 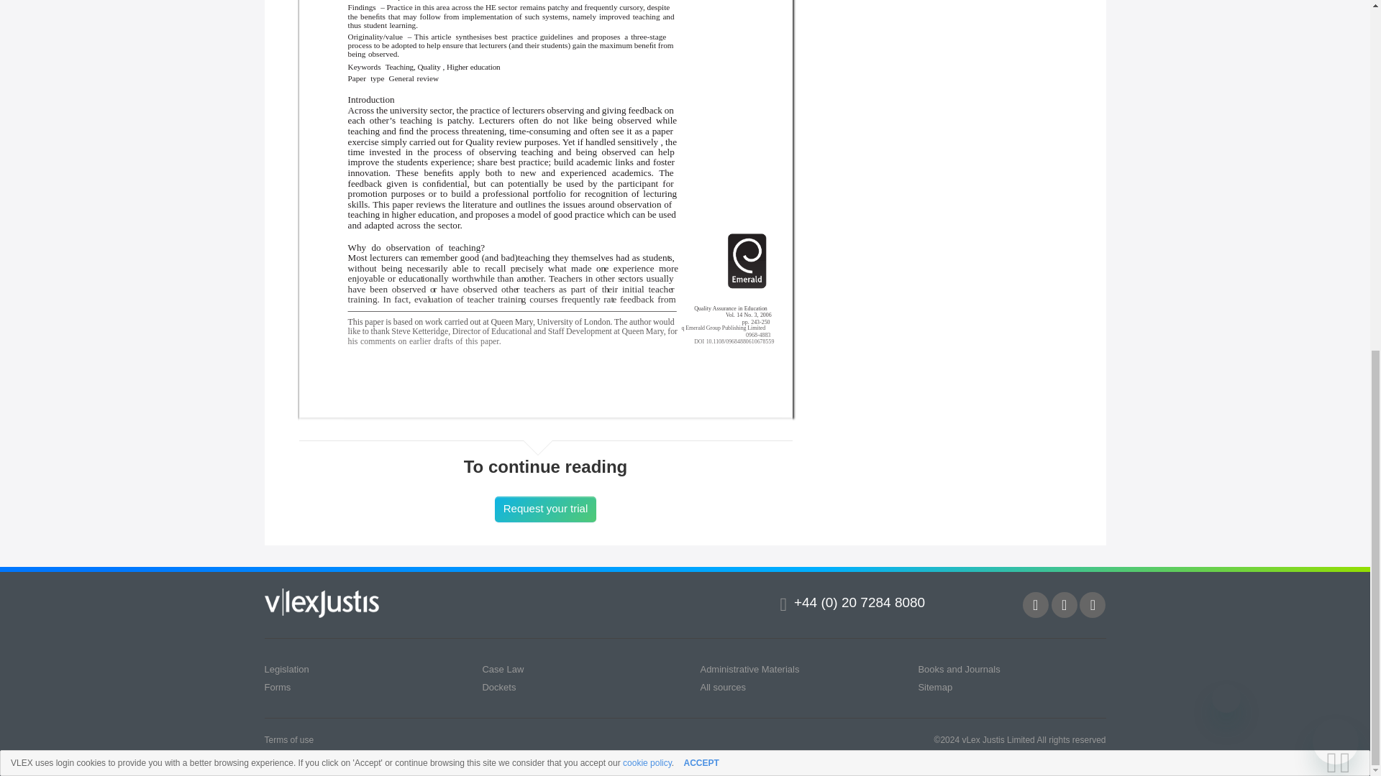 What do you see at coordinates (959, 669) in the screenshot?
I see `Books and Journals` at bounding box center [959, 669].